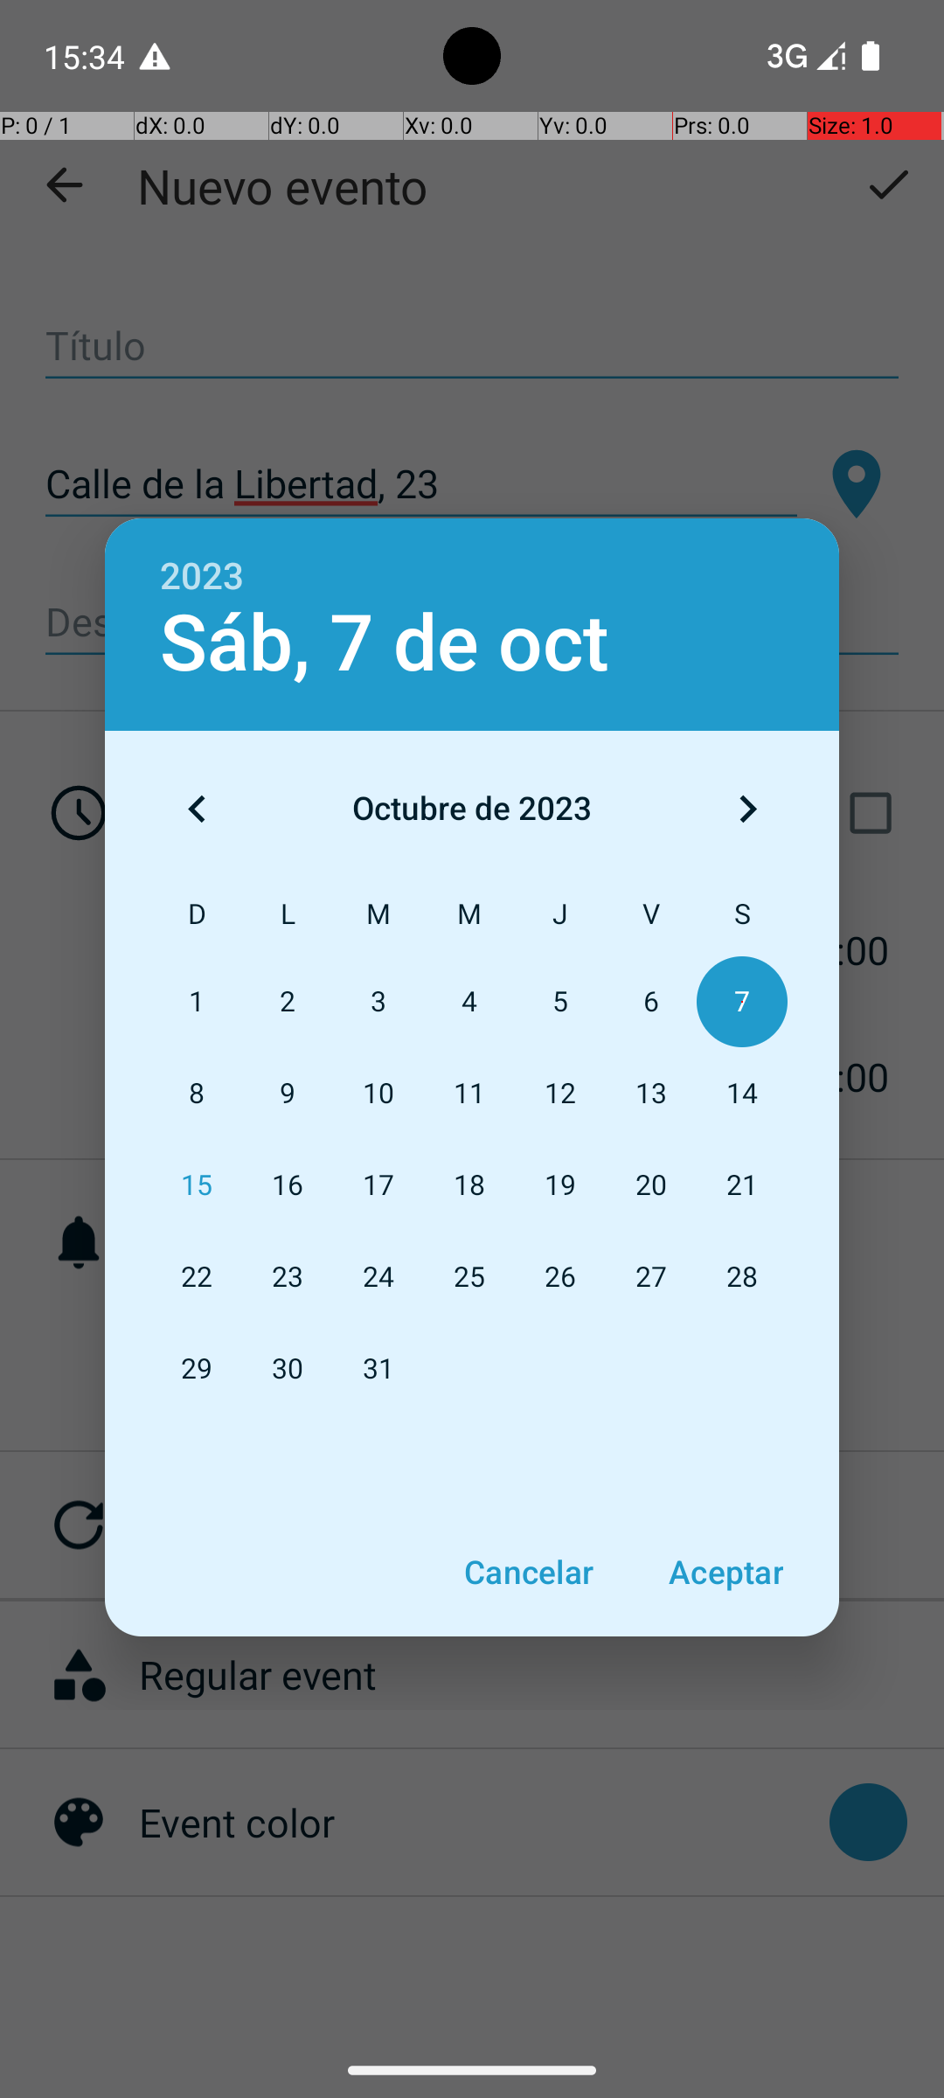  I want to click on Mes anterior, so click(197, 809).